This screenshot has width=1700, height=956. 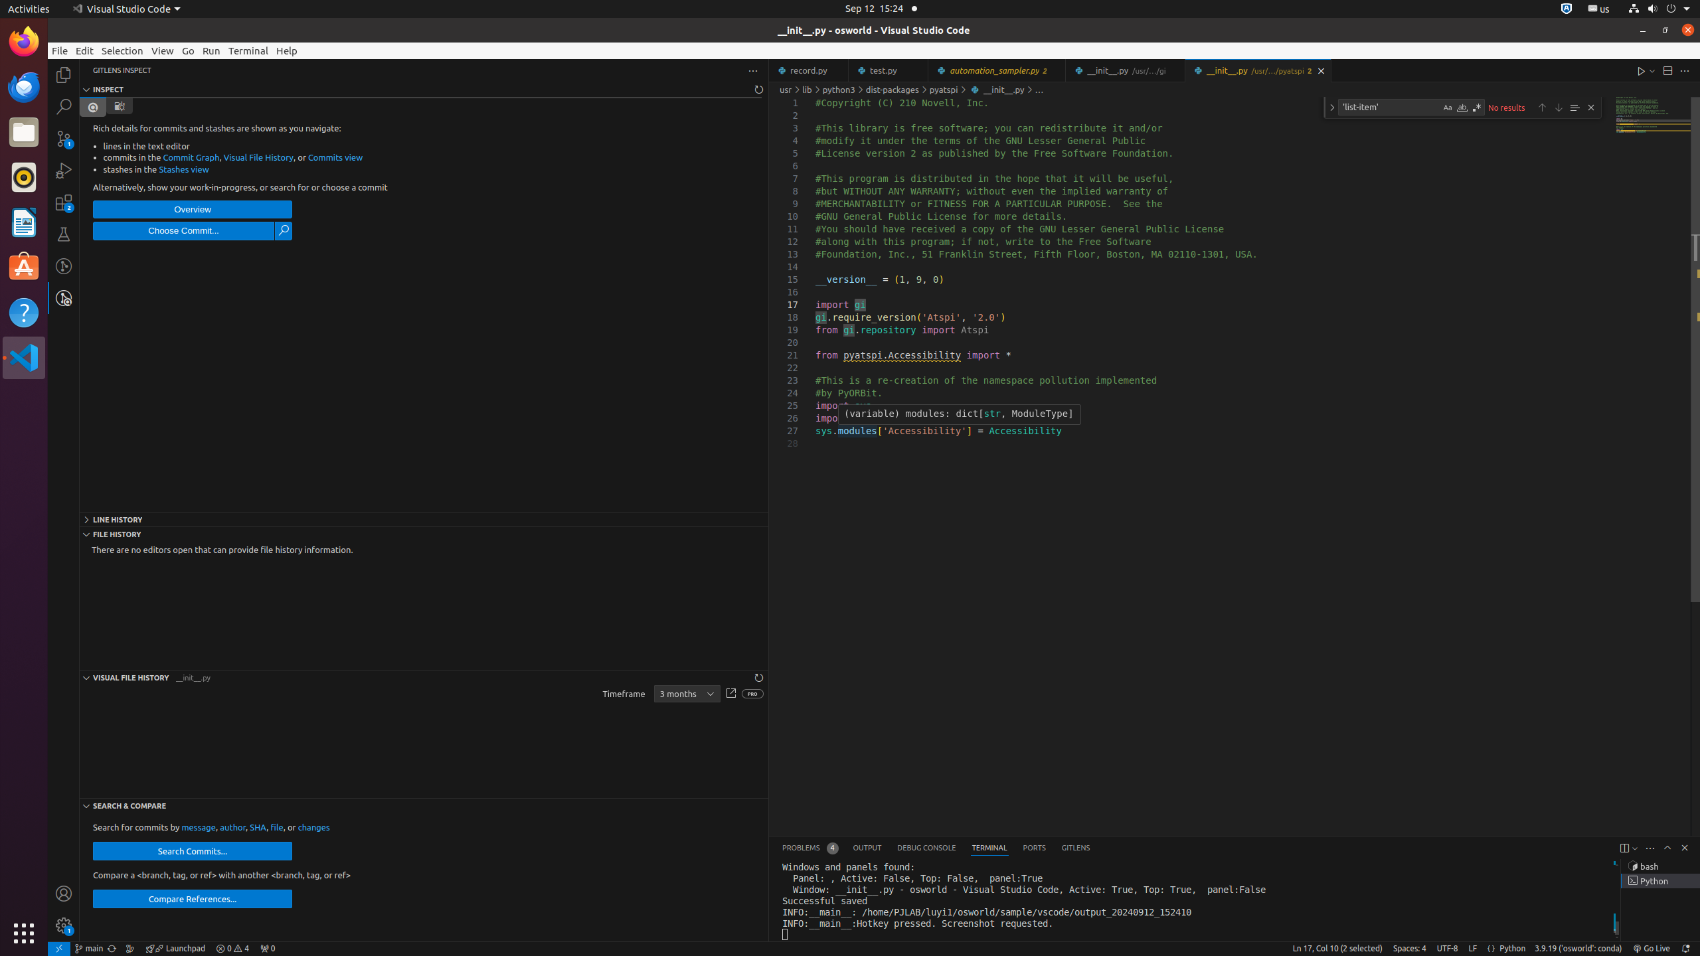 What do you see at coordinates (1477, 108) in the screenshot?
I see `Use Regular Expression (Alt+R)` at bounding box center [1477, 108].